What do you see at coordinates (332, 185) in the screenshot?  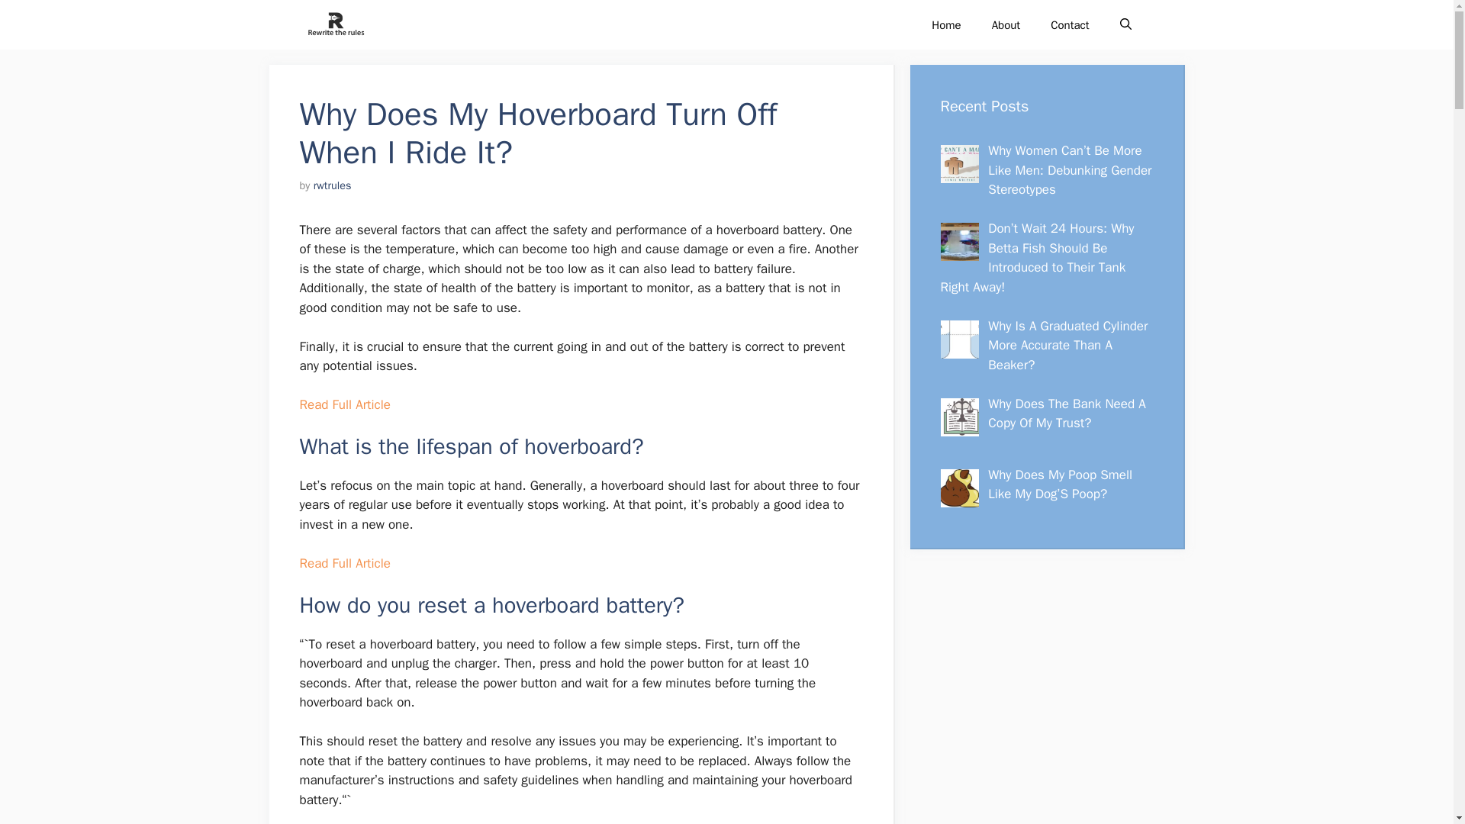 I see `rwtrules` at bounding box center [332, 185].